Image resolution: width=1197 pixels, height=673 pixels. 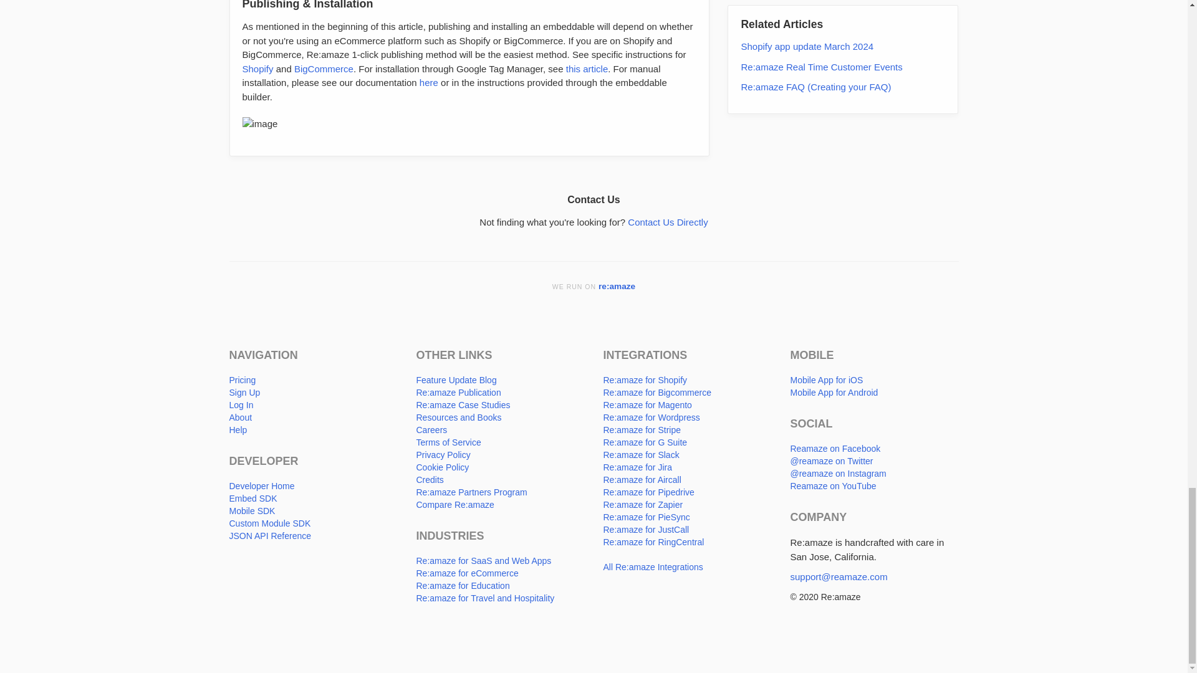 I want to click on Resources and Books, so click(x=459, y=418).